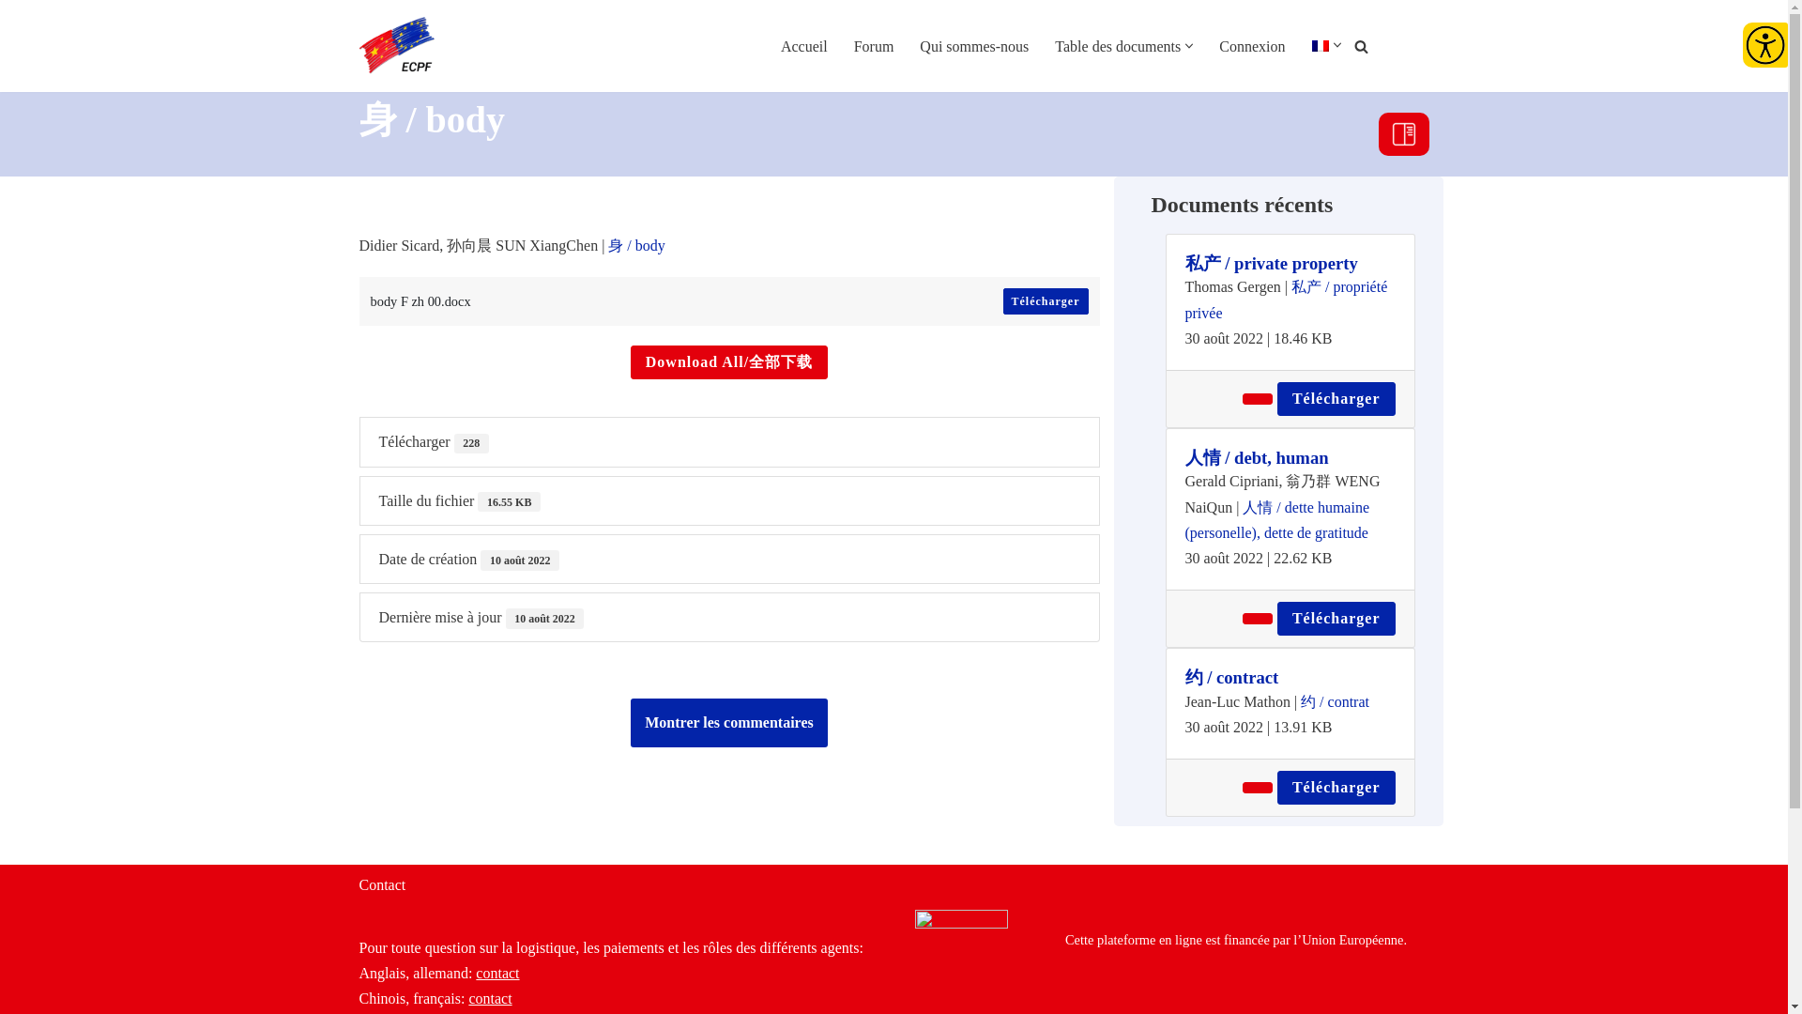  Describe the element at coordinates (1252, 45) in the screenshot. I see `Connexion` at that location.